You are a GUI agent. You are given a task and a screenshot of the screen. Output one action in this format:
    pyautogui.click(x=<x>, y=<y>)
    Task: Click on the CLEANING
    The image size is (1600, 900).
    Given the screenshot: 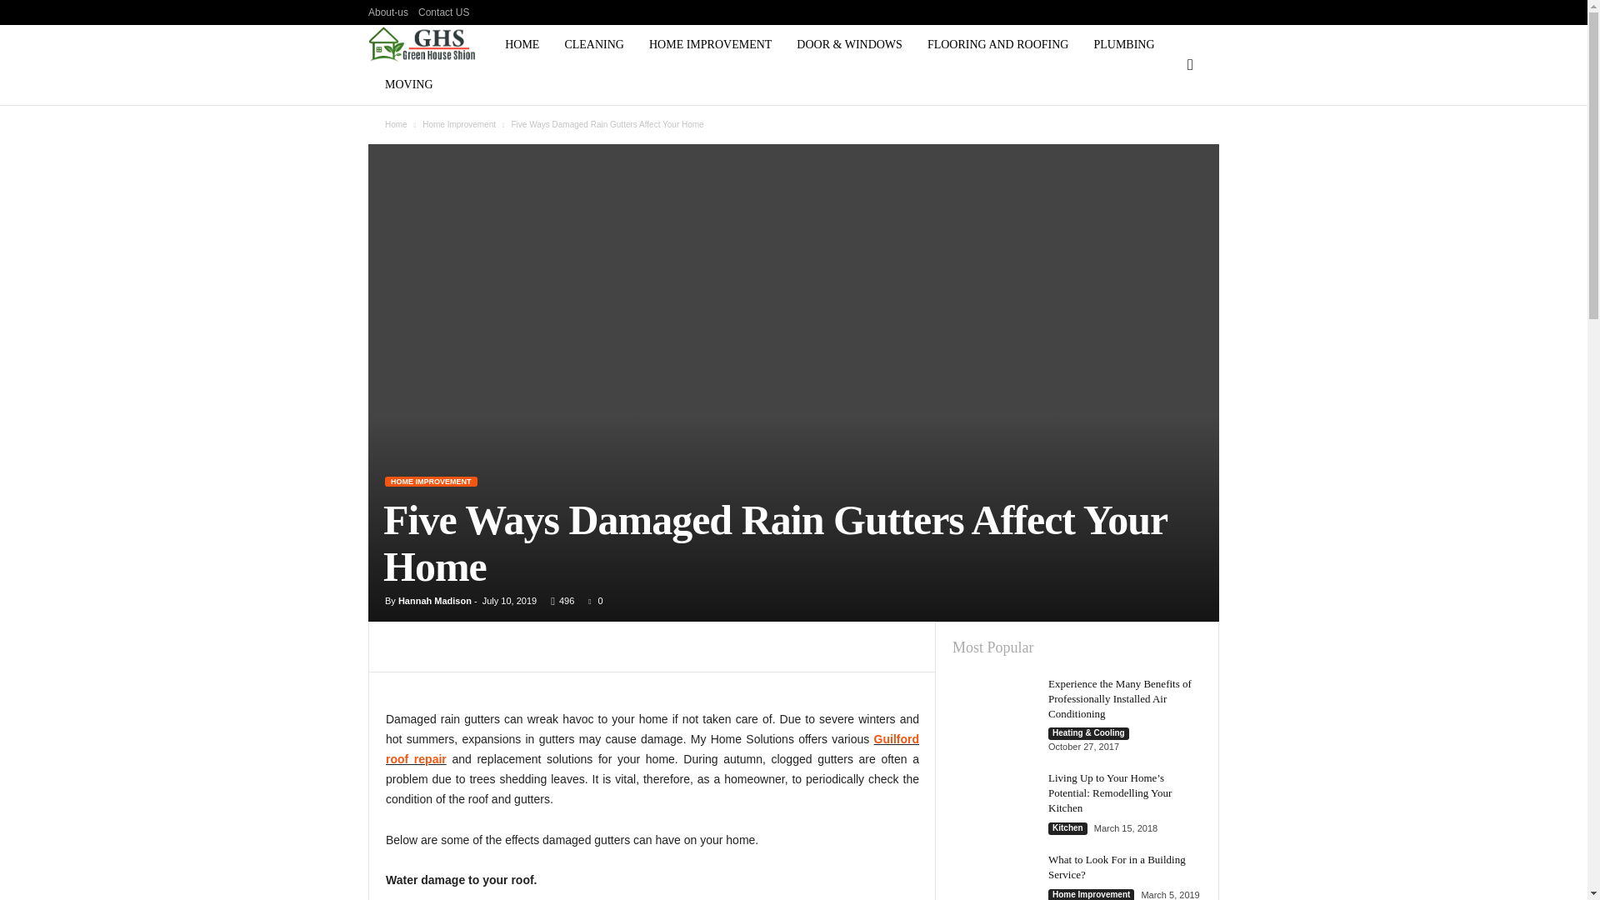 What is the action you would take?
    pyautogui.click(x=594, y=45)
    